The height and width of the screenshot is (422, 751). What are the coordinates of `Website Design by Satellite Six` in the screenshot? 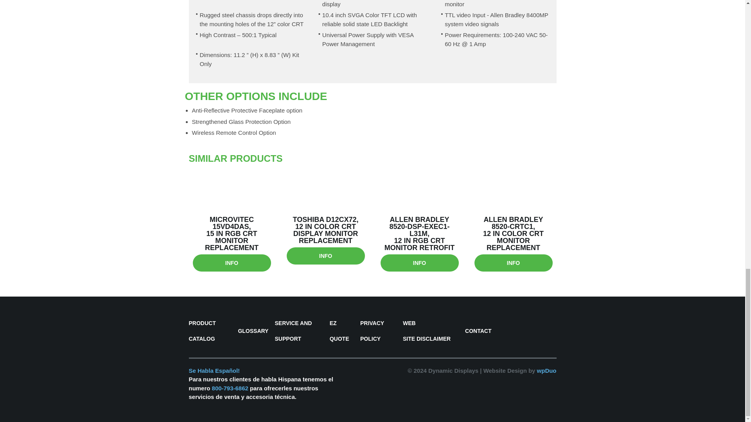 It's located at (520, 370).